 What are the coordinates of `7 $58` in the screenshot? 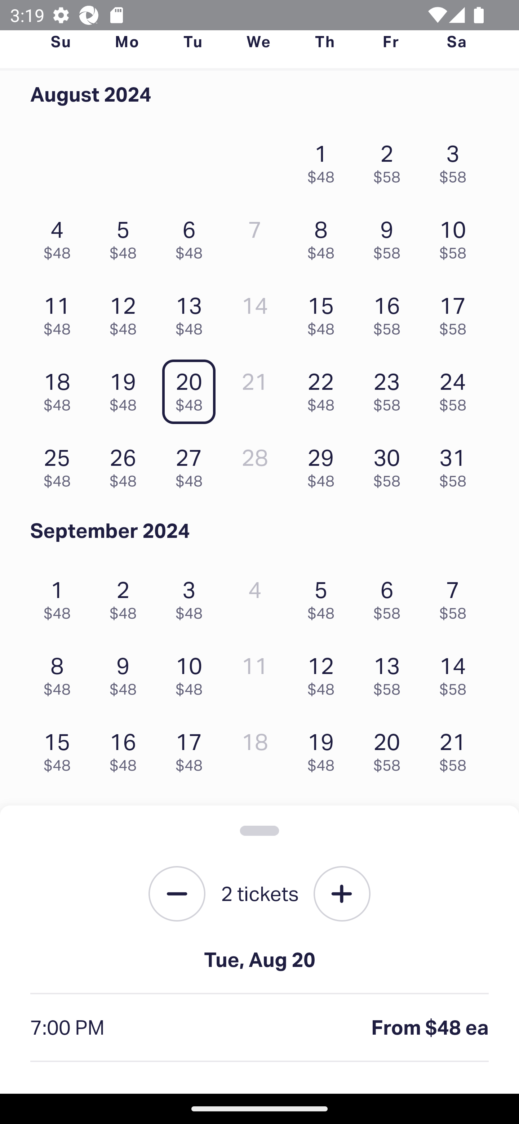 It's located at (456, 596).